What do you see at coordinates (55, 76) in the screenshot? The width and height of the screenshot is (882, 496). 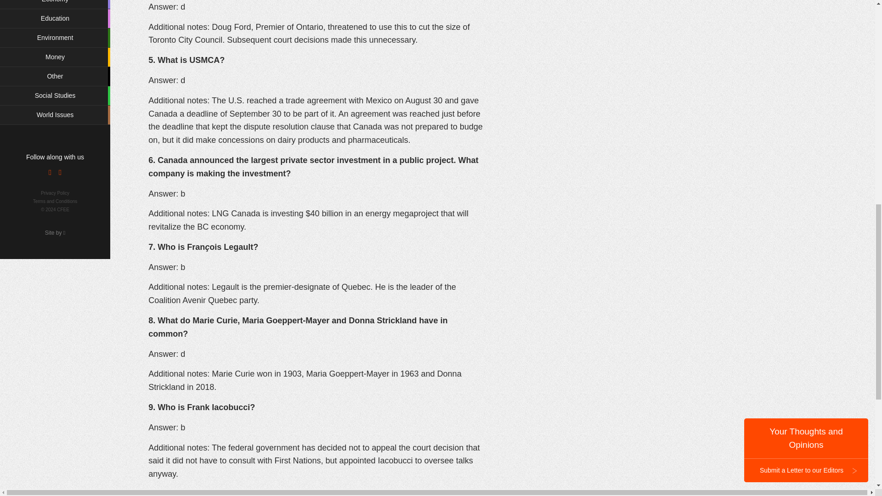 I see `Other` at bounding box center [55, 76].